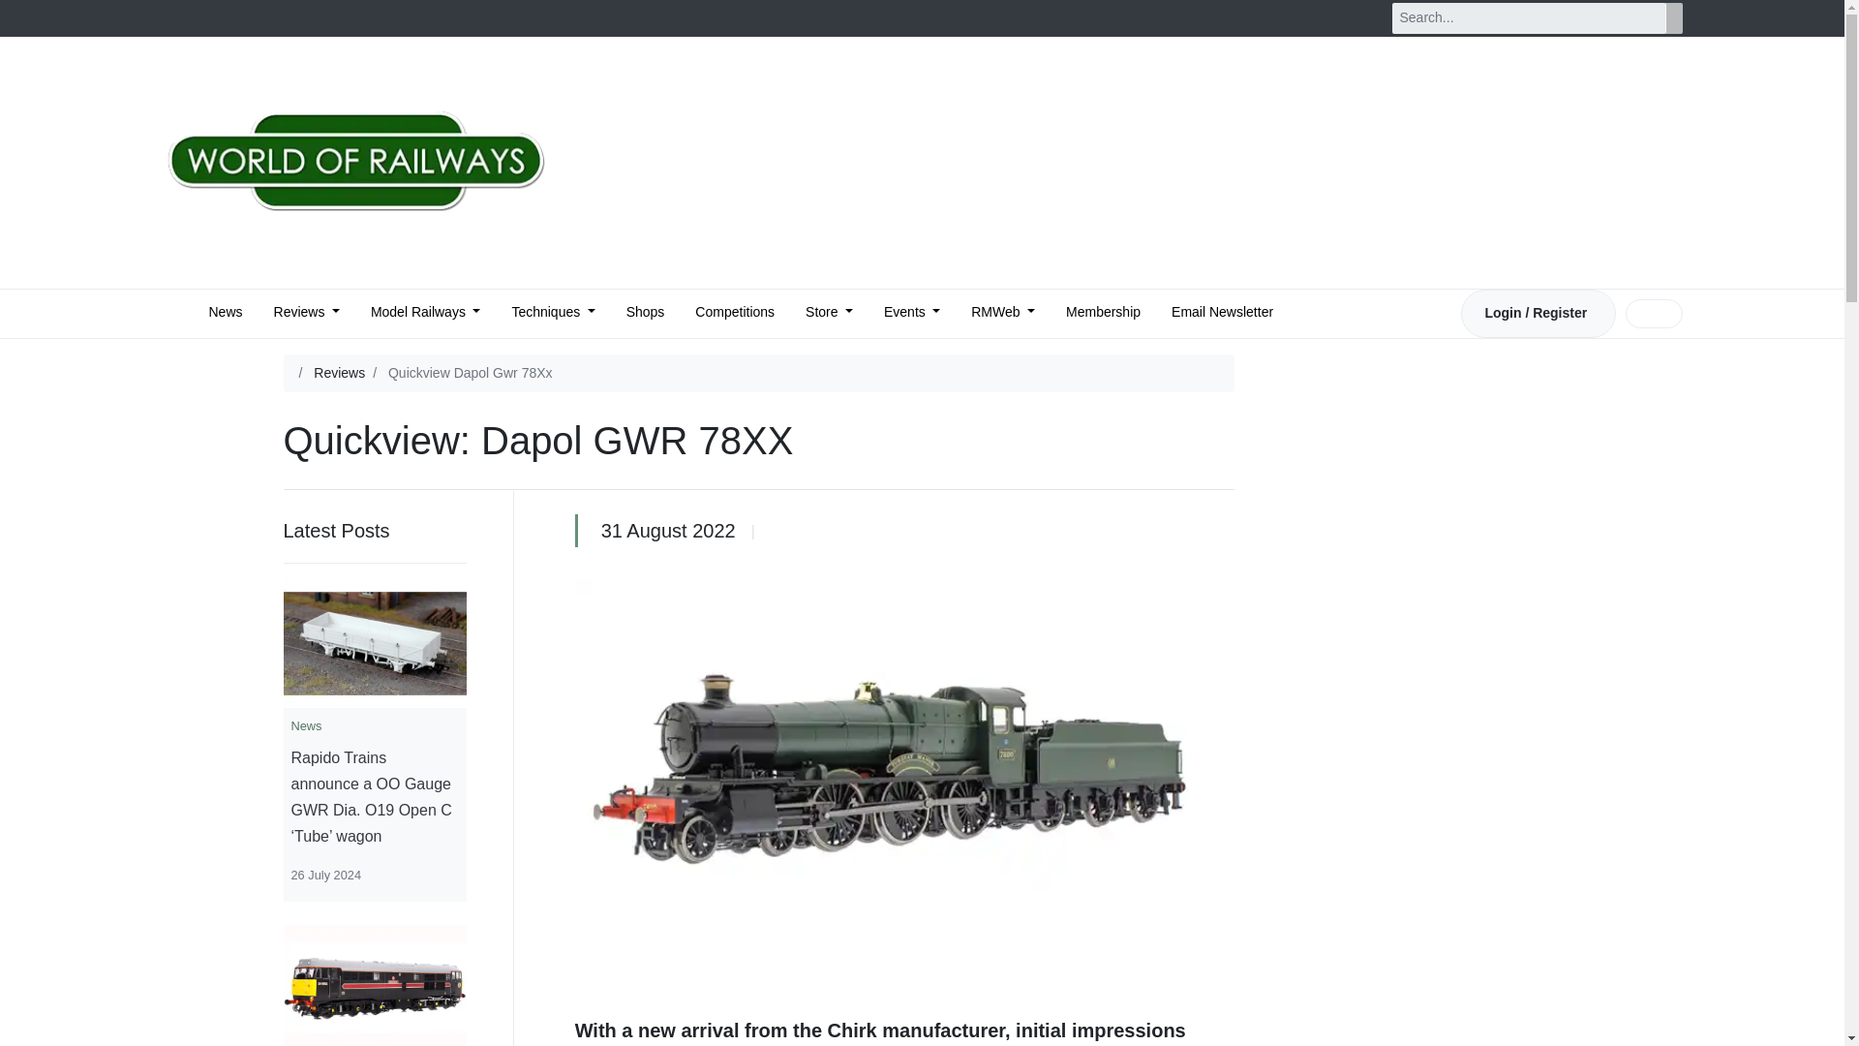  I want to click on News, so click(226, 314).